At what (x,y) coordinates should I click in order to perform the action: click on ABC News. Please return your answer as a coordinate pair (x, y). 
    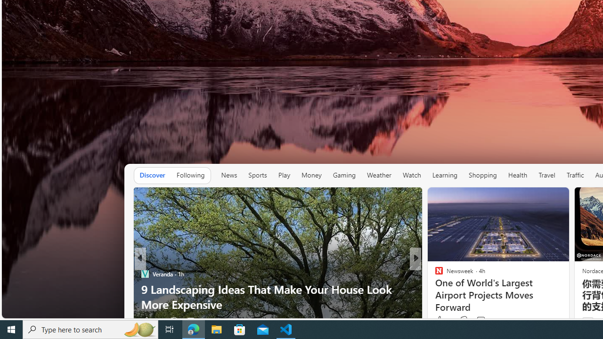
    Looking at the image, I should click on (435, 274).